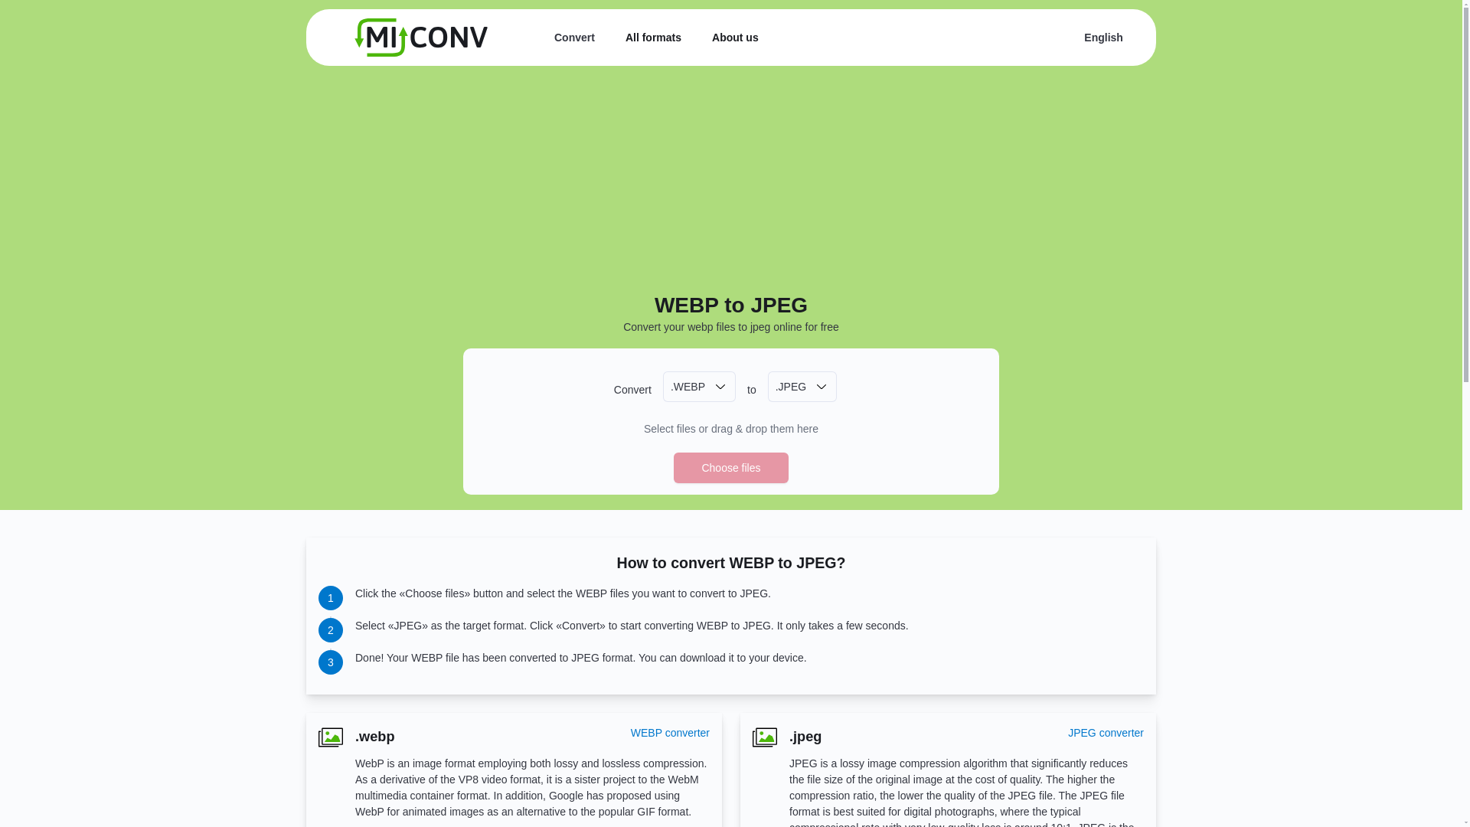  Describe the element at coordinates (654, 38) in the screenshot. I see `All formats` at that location.